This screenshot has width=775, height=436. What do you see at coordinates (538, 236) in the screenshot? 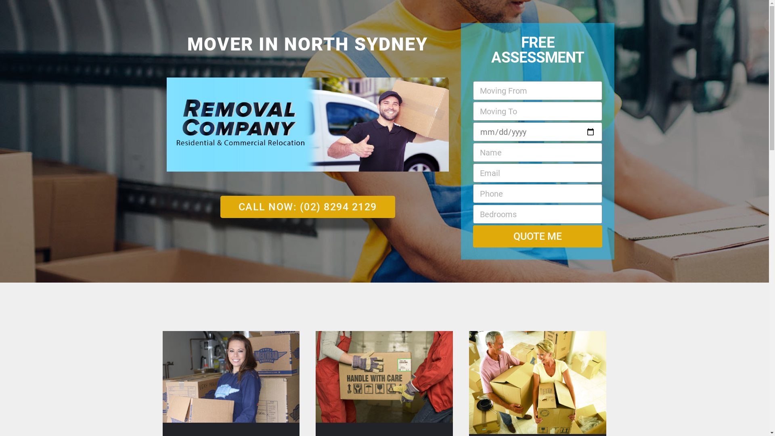
I see `QUOTE ME` at bounding box center [538, 236].